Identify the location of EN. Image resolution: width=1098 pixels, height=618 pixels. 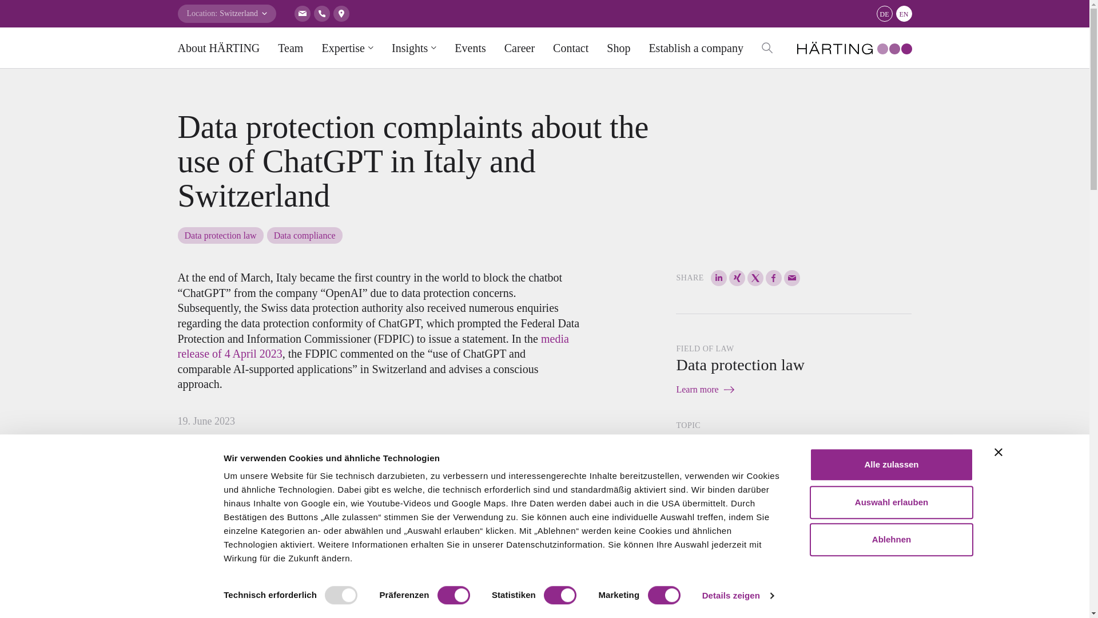
(904, 13).